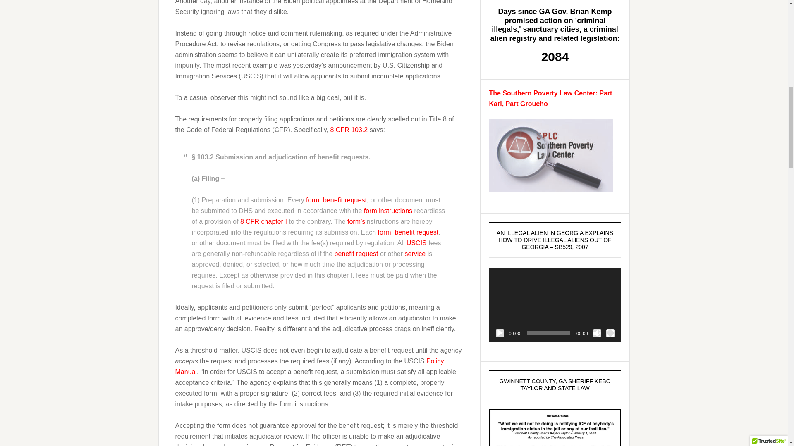 This screenshot has height=446, width=794. Describe the element at coordinates (349, 130) in the screenshot. I see `8 CFR 103.2` at that location.